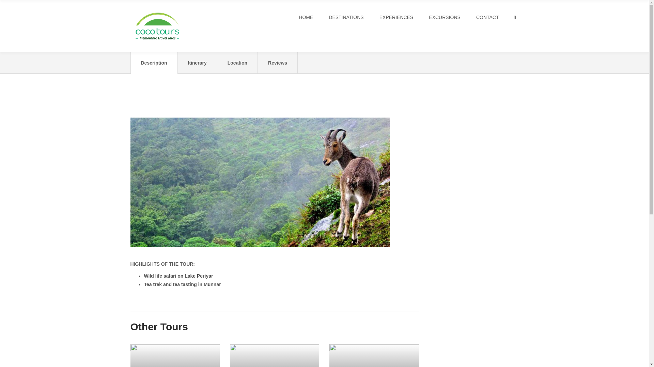 The image size is (654, 367). I want to click on cocotours, so click(157, 26).